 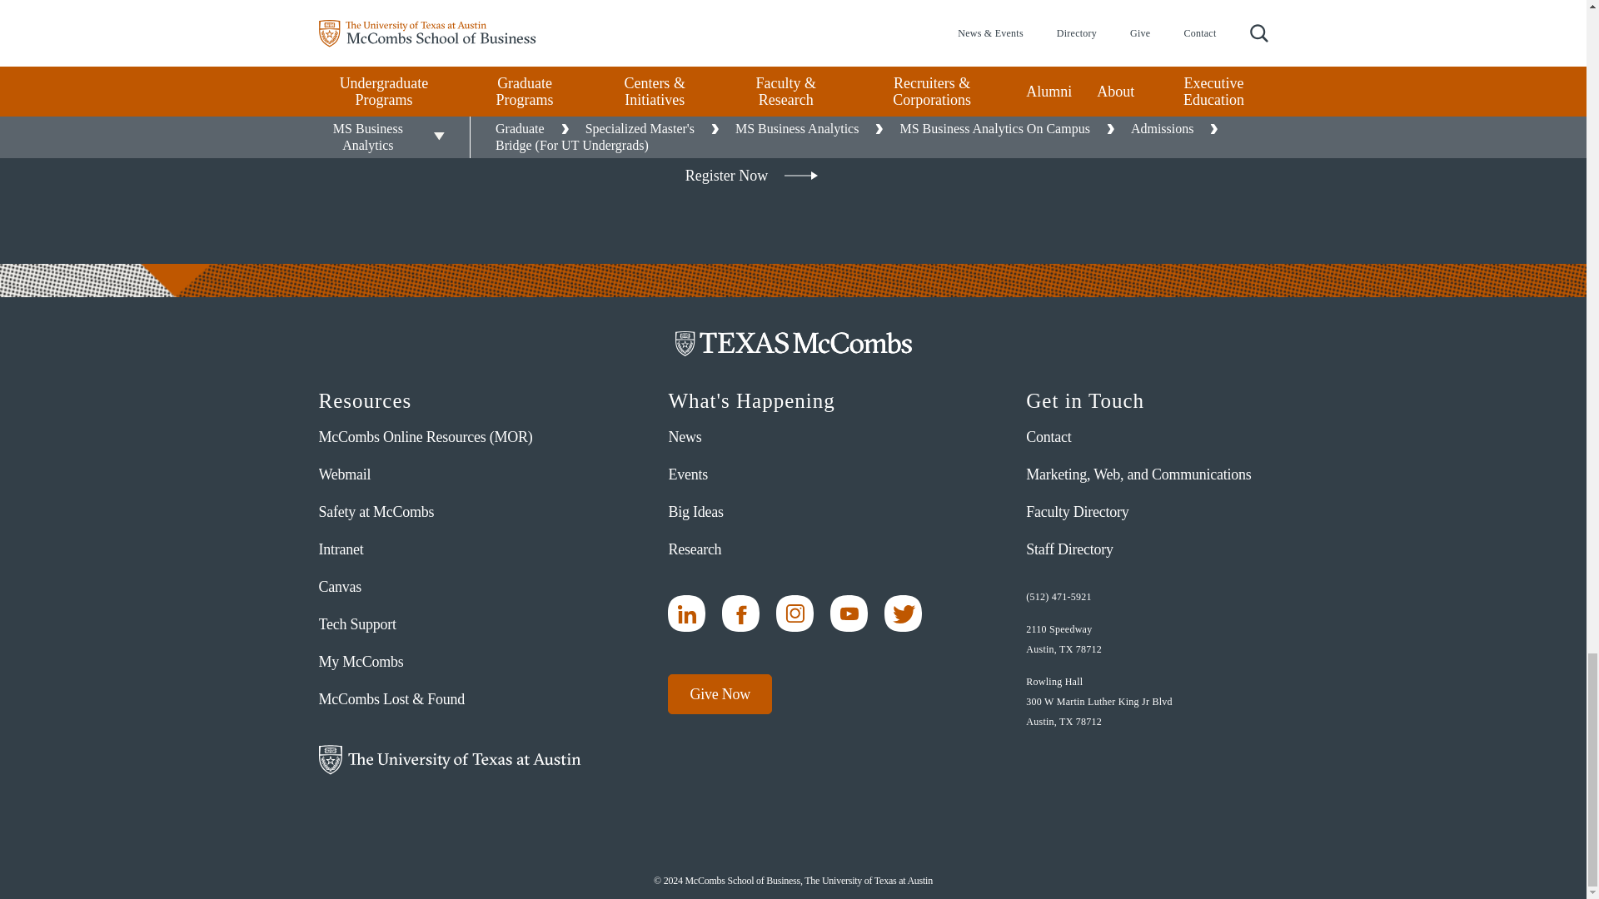 What do you see at coordinates (741, 613) in the screenshot?
I see `Facebook` at bounding box center [741, 613].